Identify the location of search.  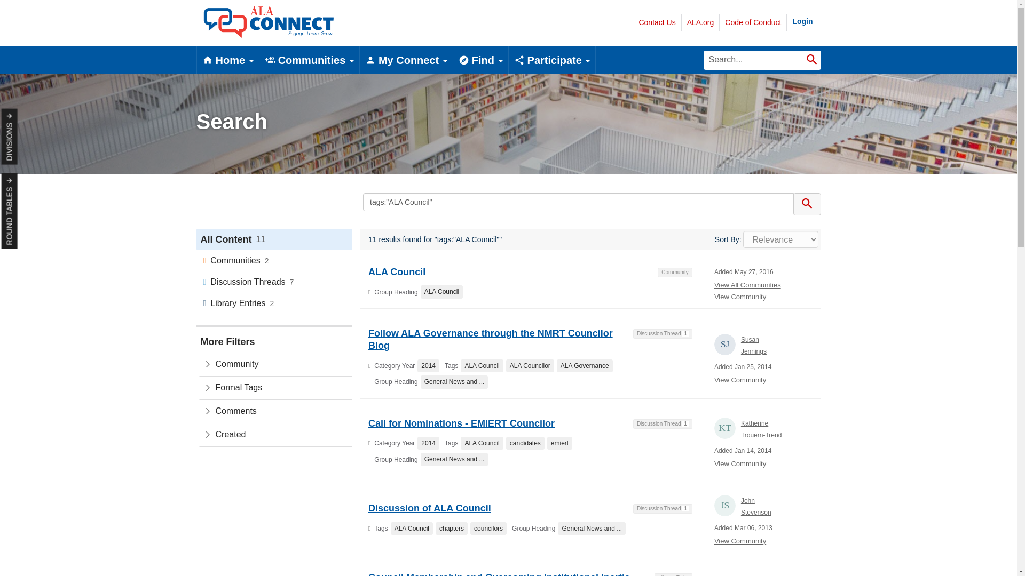
(753, 60).